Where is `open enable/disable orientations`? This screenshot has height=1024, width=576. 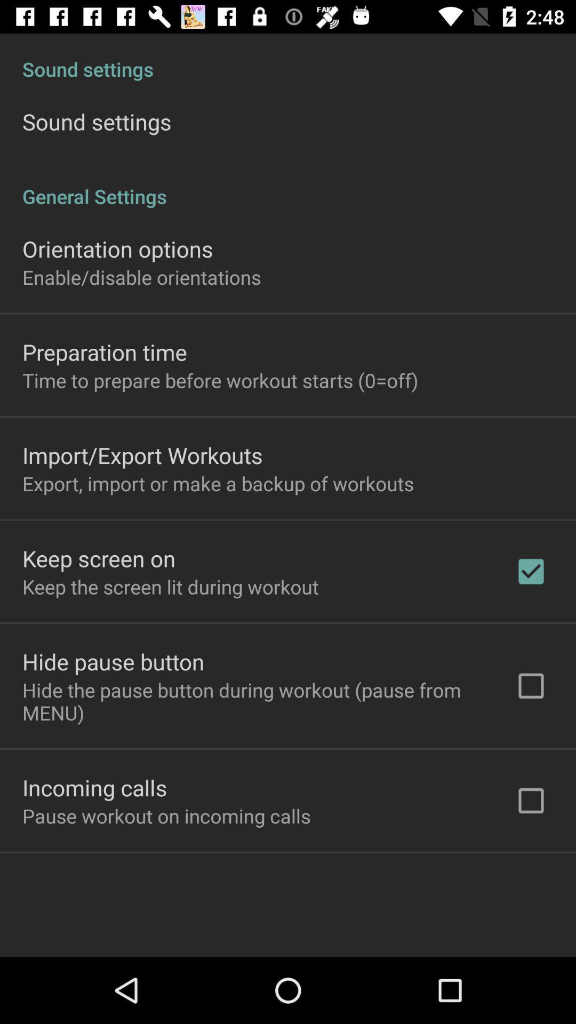
open enable/disable orientations is located at coordinates (142, 277).